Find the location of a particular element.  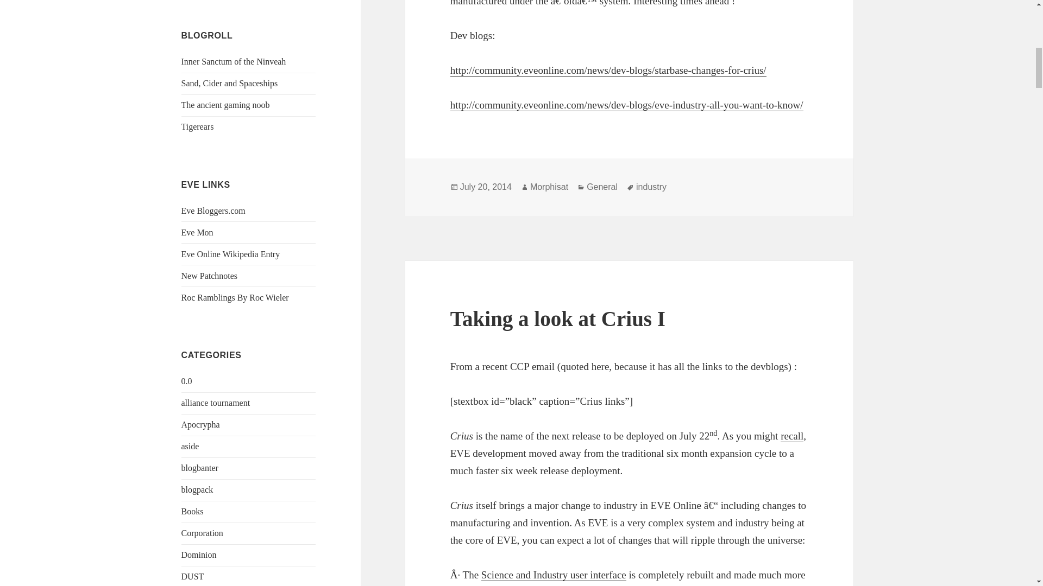

alliance tournament is located at coordinates (216, 403).